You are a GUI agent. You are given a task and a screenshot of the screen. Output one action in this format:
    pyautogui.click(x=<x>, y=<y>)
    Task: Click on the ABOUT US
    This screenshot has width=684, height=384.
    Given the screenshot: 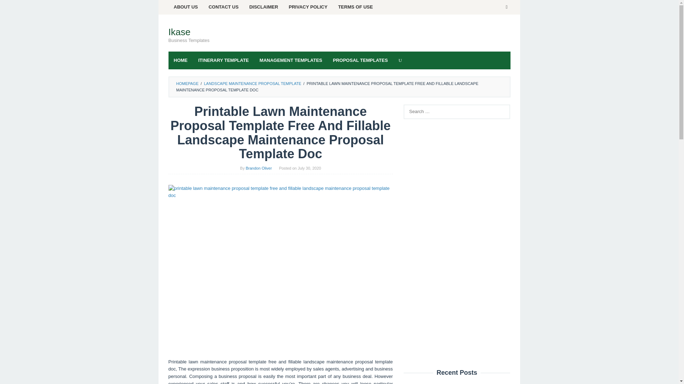 What is the action you would take?
    pyautogui.click(x=186, y=7)
    